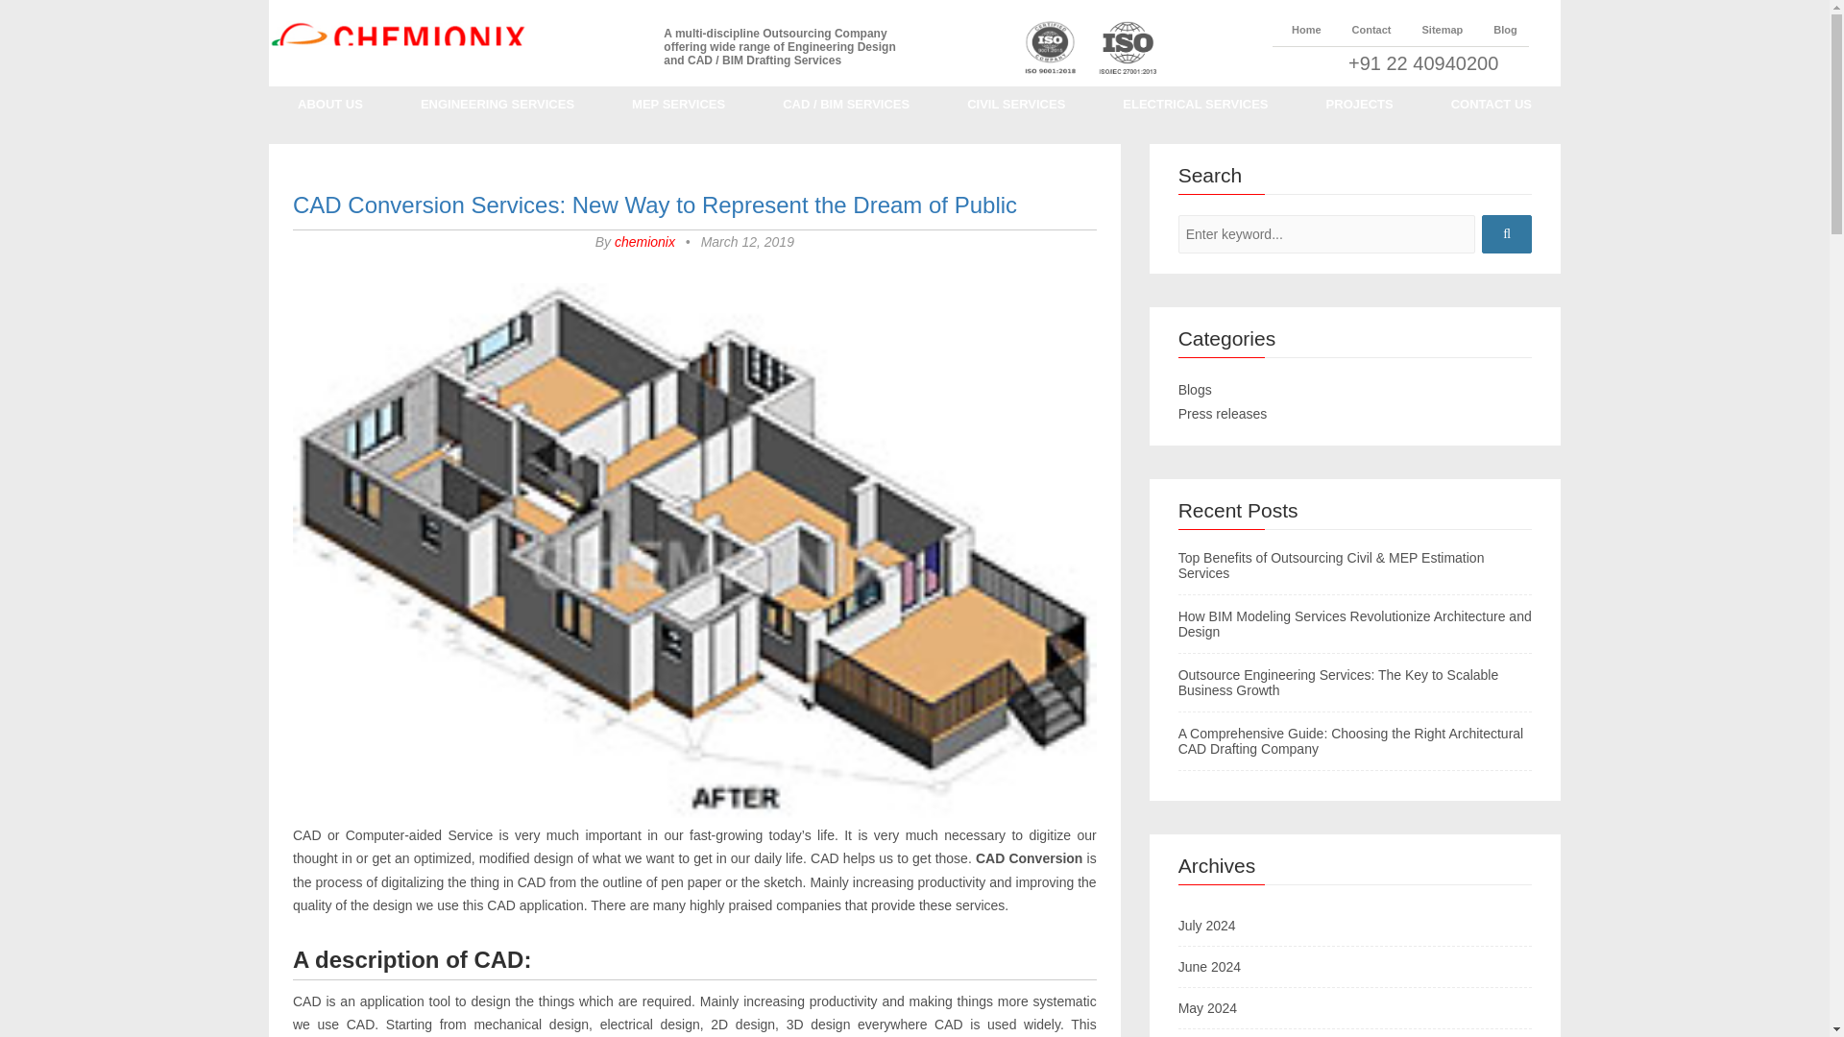 Image resolution: width=1844 pixels, height=1037 pixels. I want to click on MEP SERVICES, so click(678, 103).